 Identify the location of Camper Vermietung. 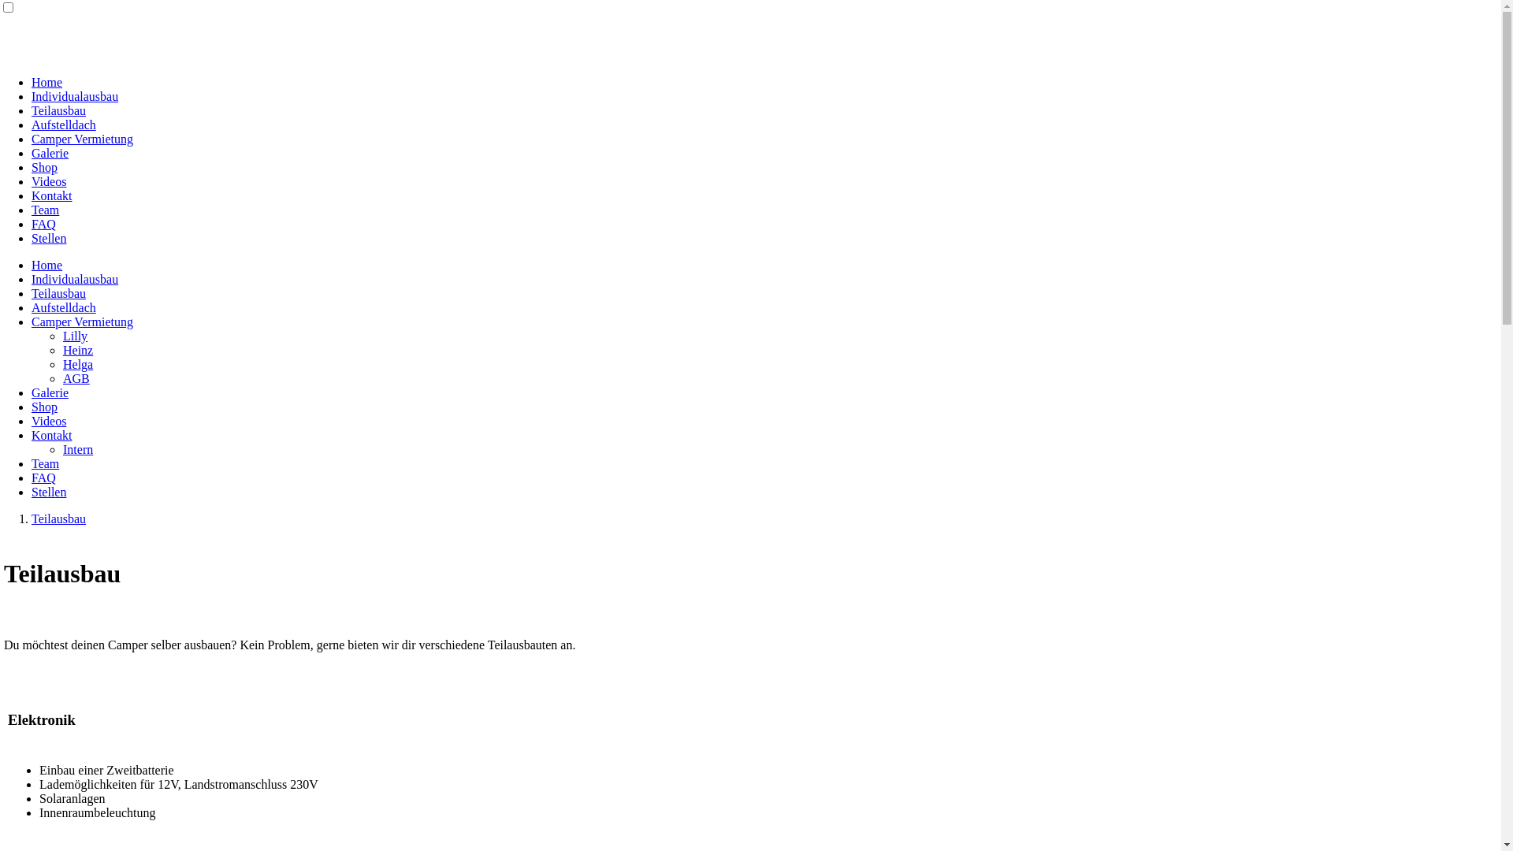
(82, 321).